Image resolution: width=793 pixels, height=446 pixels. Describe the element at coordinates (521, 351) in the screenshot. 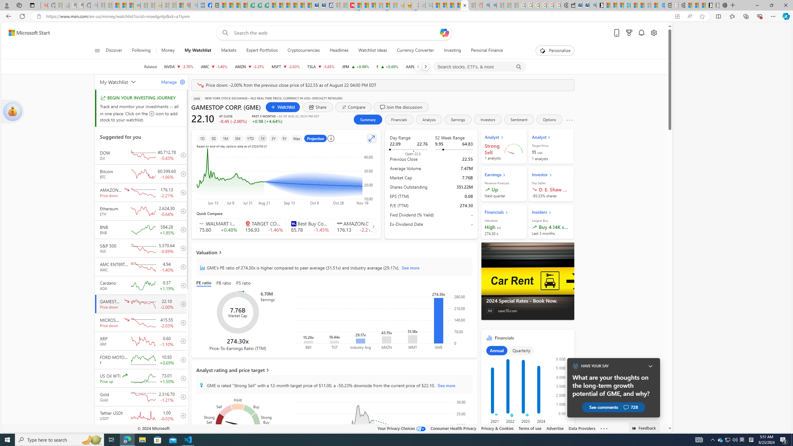

I see `Quarterly` at that location.